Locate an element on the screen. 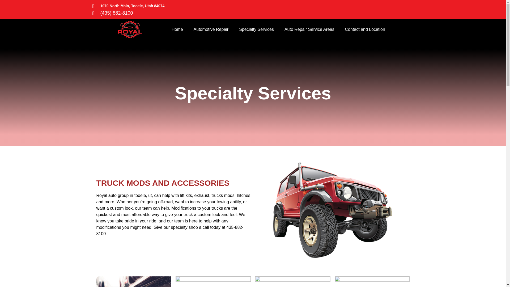 The height and width of the screenshot is (287, 510). Specialty Services is located at coordinates (256, 29).